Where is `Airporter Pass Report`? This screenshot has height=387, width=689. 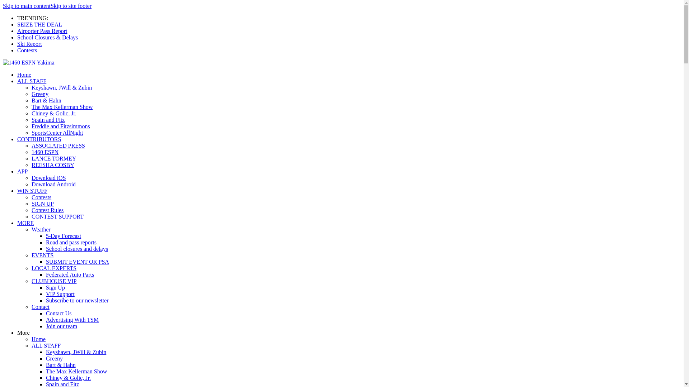
Airporter Pass Report is located at coordinates (42, 31).